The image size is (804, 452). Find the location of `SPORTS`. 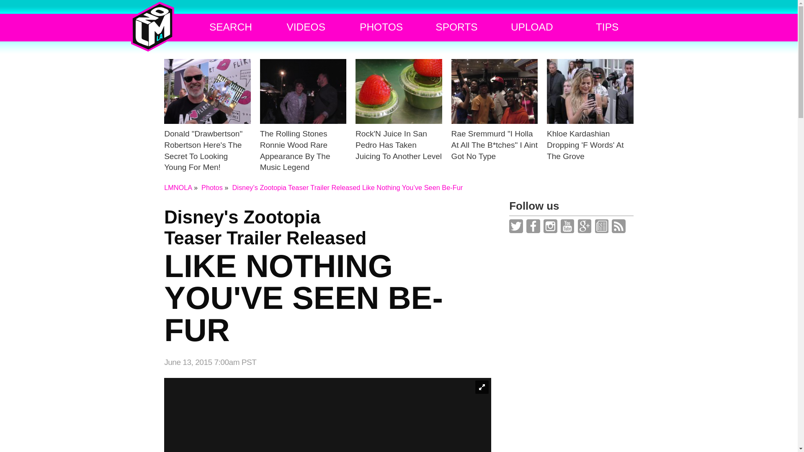

SPORTS is located at coordinates (456, 27).